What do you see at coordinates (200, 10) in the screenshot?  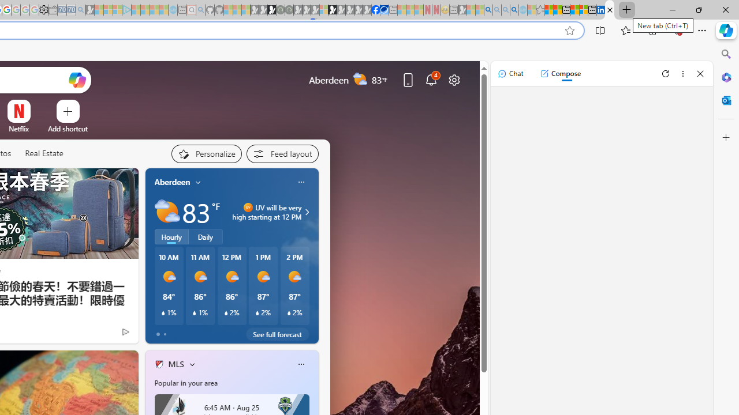 I see `github - Search - Sleeping` at bounding box center [200, 10].